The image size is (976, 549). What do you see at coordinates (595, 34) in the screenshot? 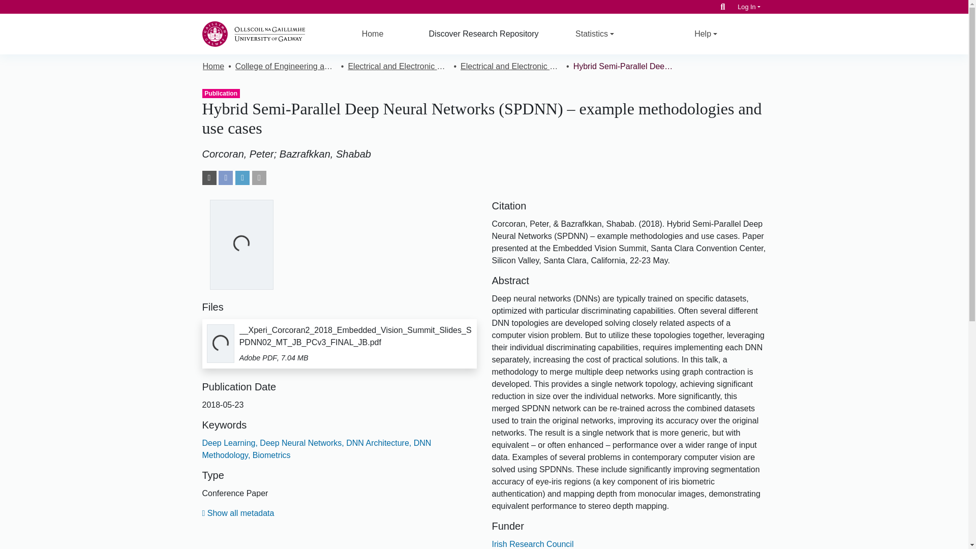
I see `Statistics` at bounding box center [595, 34].